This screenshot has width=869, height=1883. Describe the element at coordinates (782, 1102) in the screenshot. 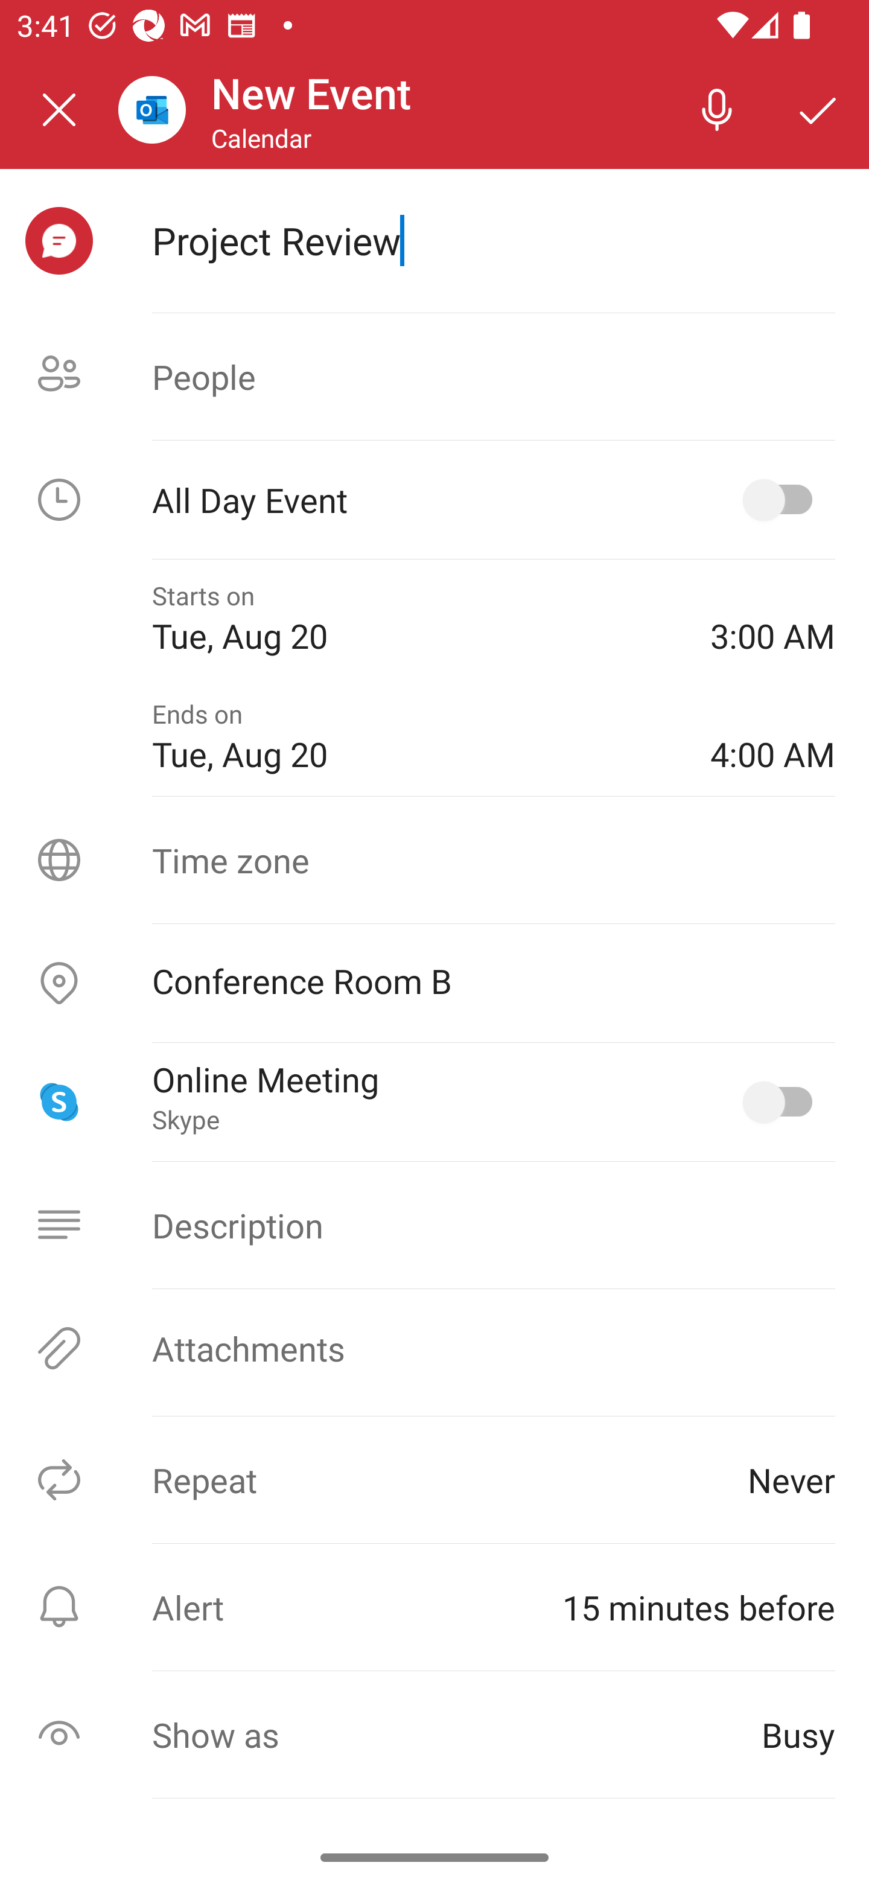

I see `Online Meeting, Skype selected` at that location.